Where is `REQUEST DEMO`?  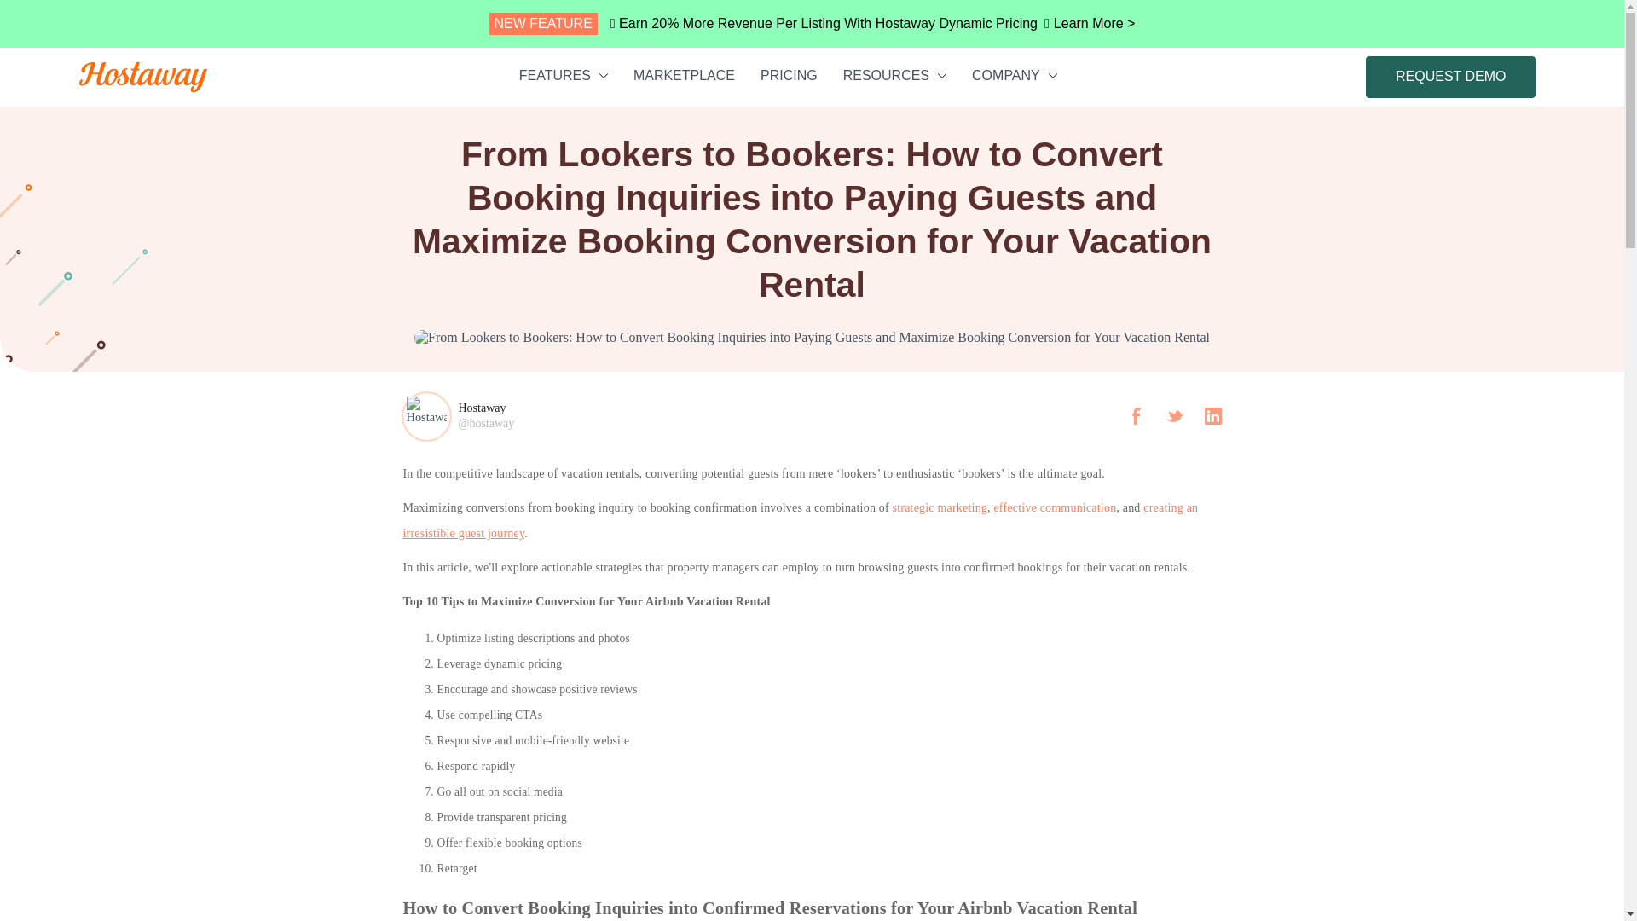
REQUEST DEMO is located at coordinates (1451, 76).